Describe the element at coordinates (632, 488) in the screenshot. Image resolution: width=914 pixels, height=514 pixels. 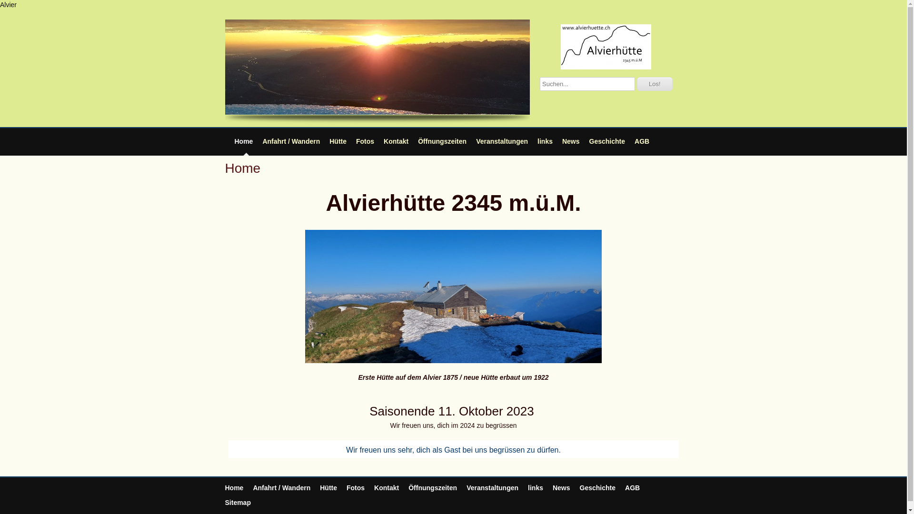
I see `AGB` at that location.